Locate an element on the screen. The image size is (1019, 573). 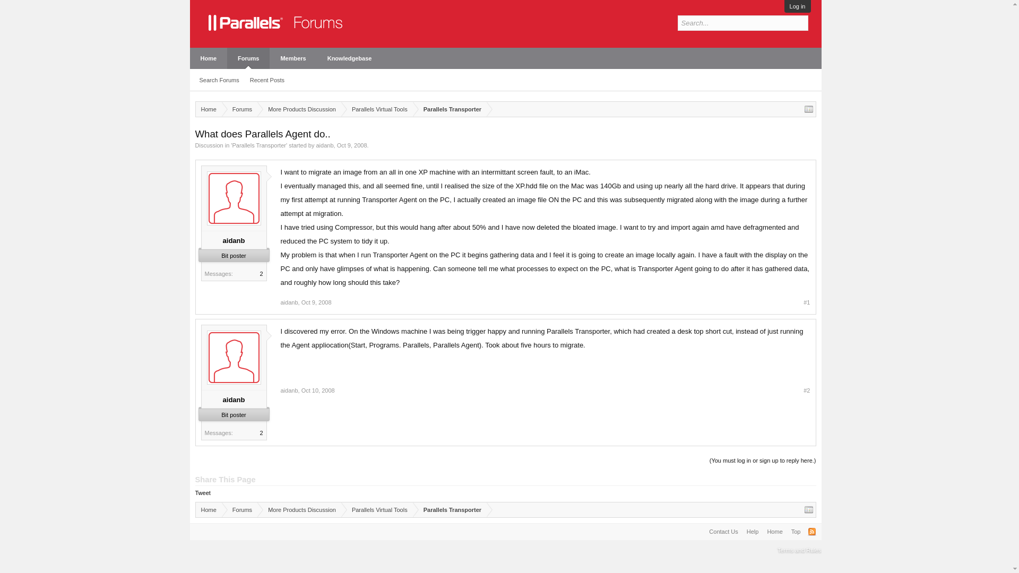
Parallels Virtual Tools is located at coordinates (377, 109).